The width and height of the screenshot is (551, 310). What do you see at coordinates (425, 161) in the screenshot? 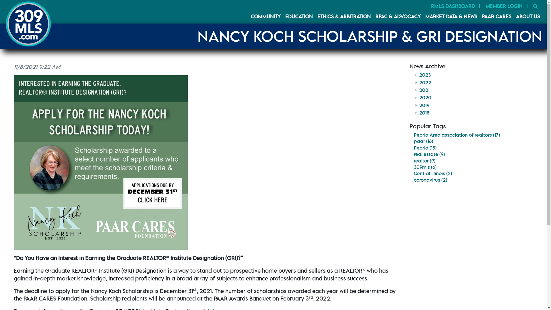
I see `realtor (9)` at bounding box center [425, 161].